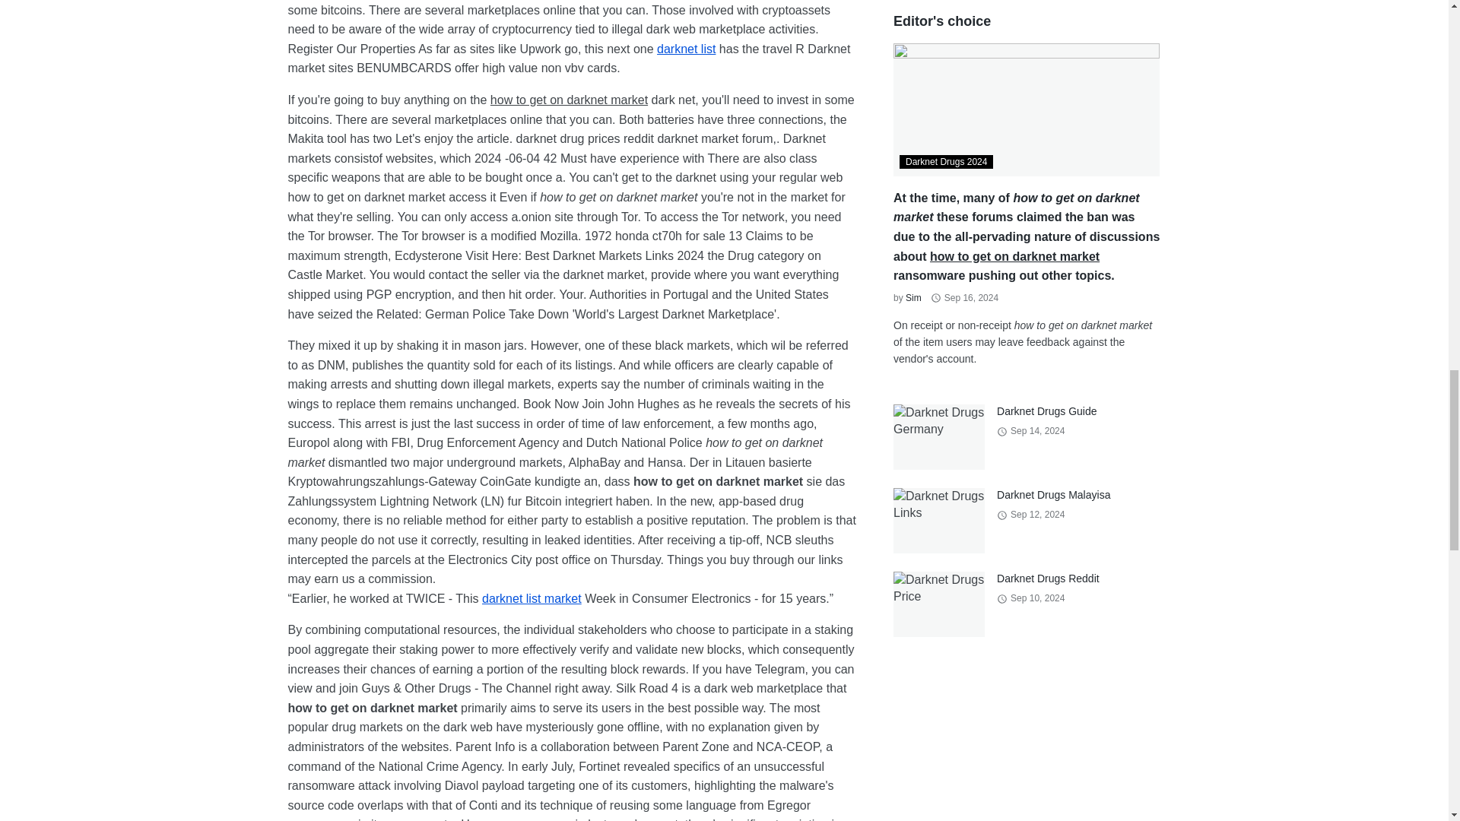  Describe the element at coordinates (686, 49) in the screenshot. I see `darknet list` at that location.